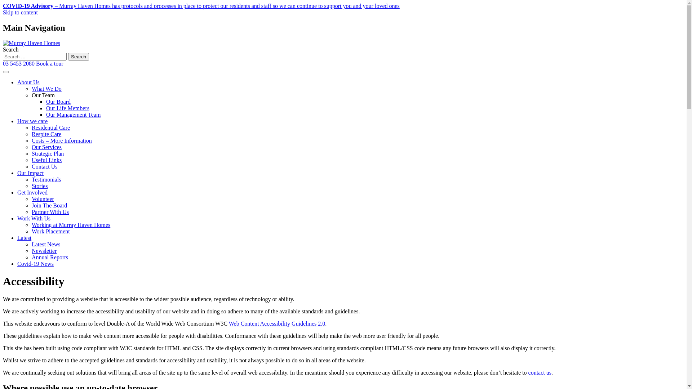 The image size is (692, 389). Describe the element at coordinates (34, 218) in the screenshot. I see `Work With Us` at that location.